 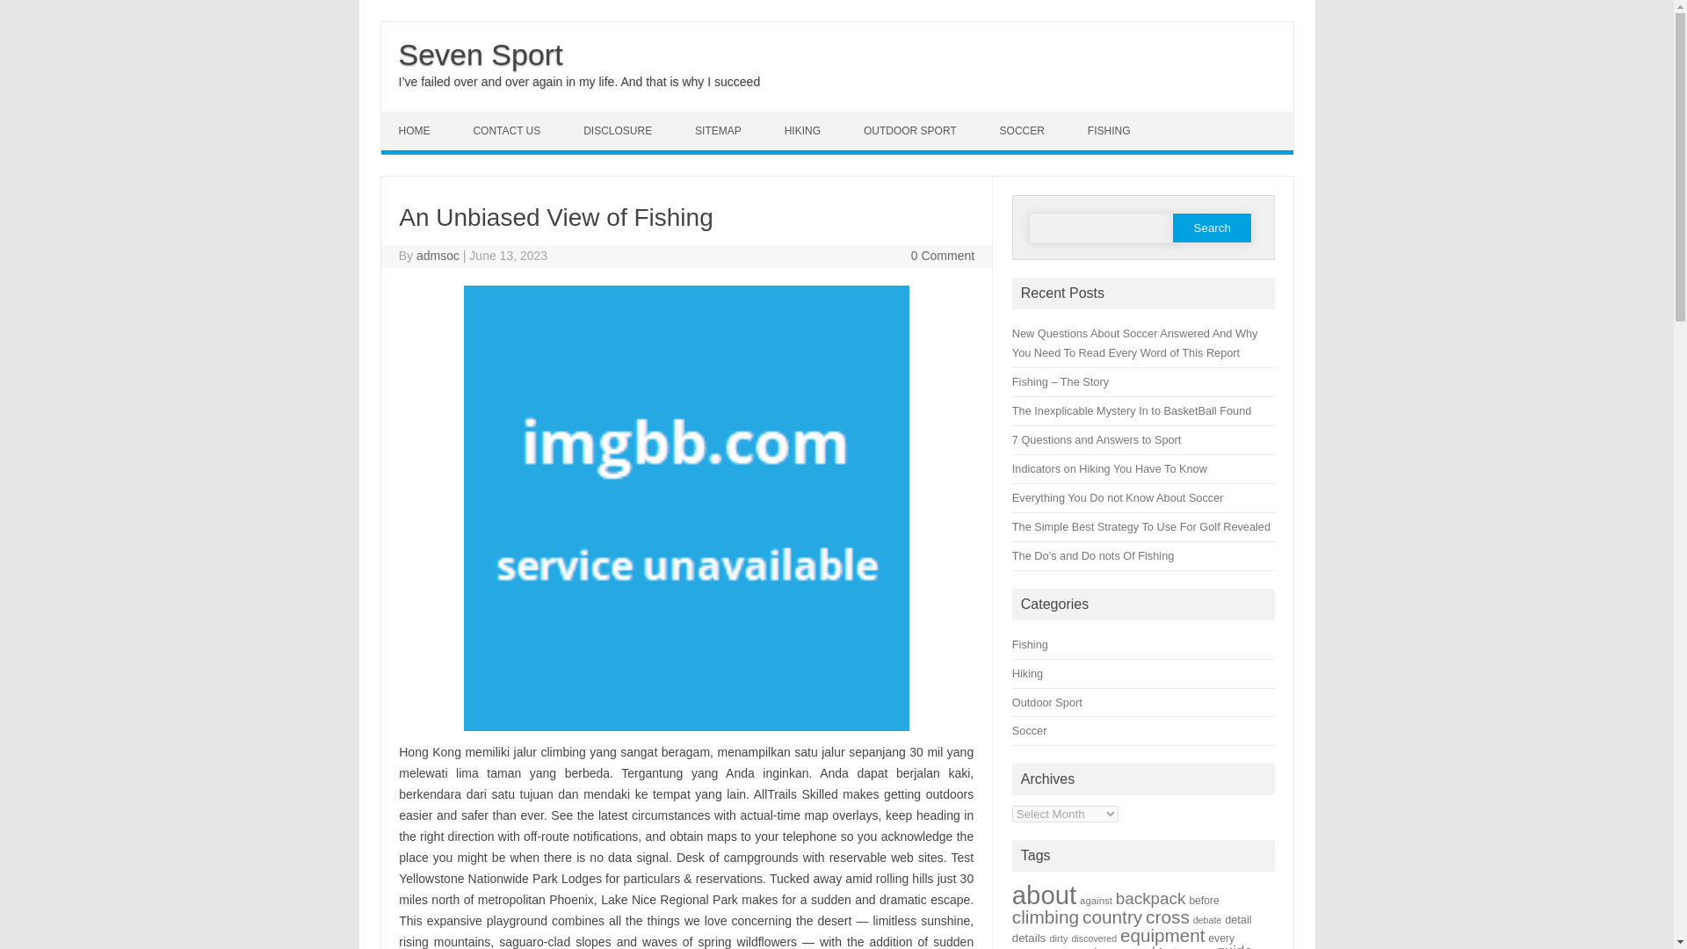 I want to click on 7 Questions and Answers to Sport, so click(x=1097, y=439).